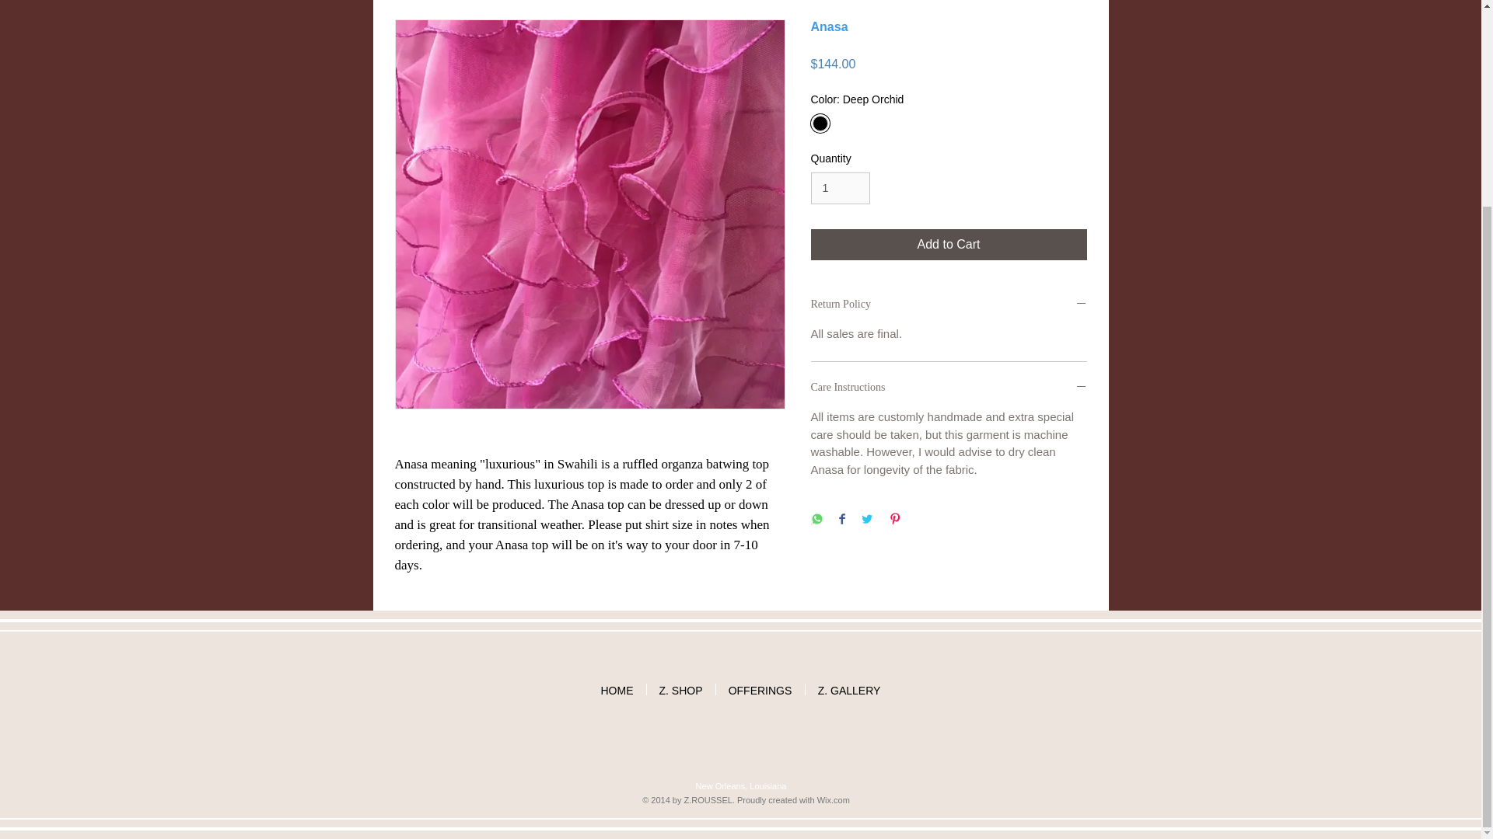  I want to click on ix.com, so click(837, 799).